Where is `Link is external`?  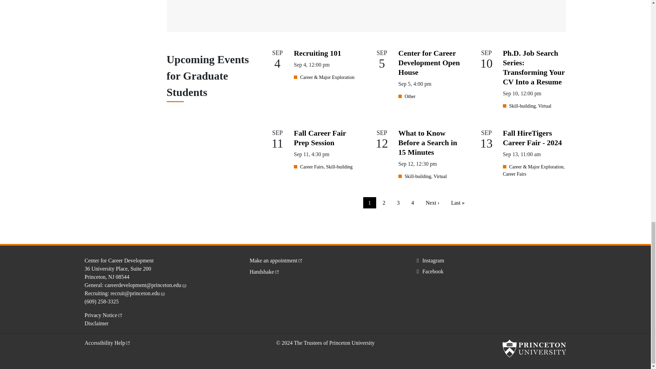
Link is external is located at coordinates (128, 342).